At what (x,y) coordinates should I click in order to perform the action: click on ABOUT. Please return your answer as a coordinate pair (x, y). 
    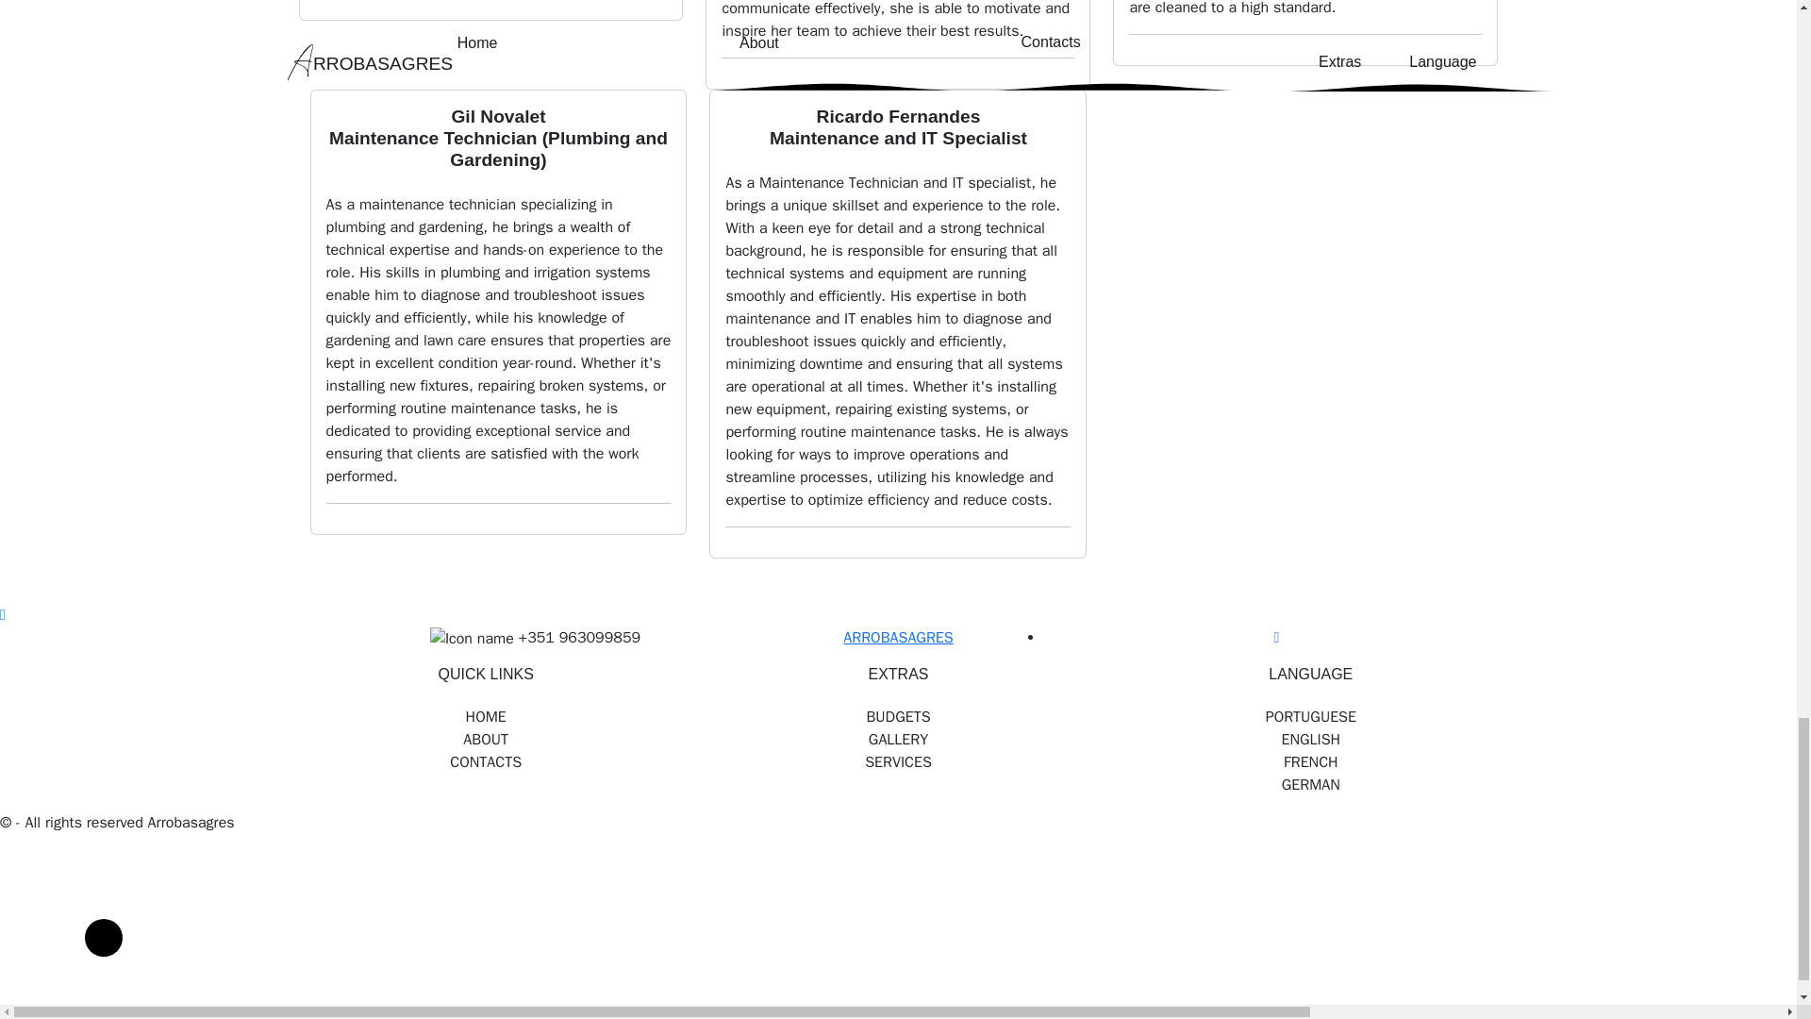
    Looking at the image, I should click on (485, 740).